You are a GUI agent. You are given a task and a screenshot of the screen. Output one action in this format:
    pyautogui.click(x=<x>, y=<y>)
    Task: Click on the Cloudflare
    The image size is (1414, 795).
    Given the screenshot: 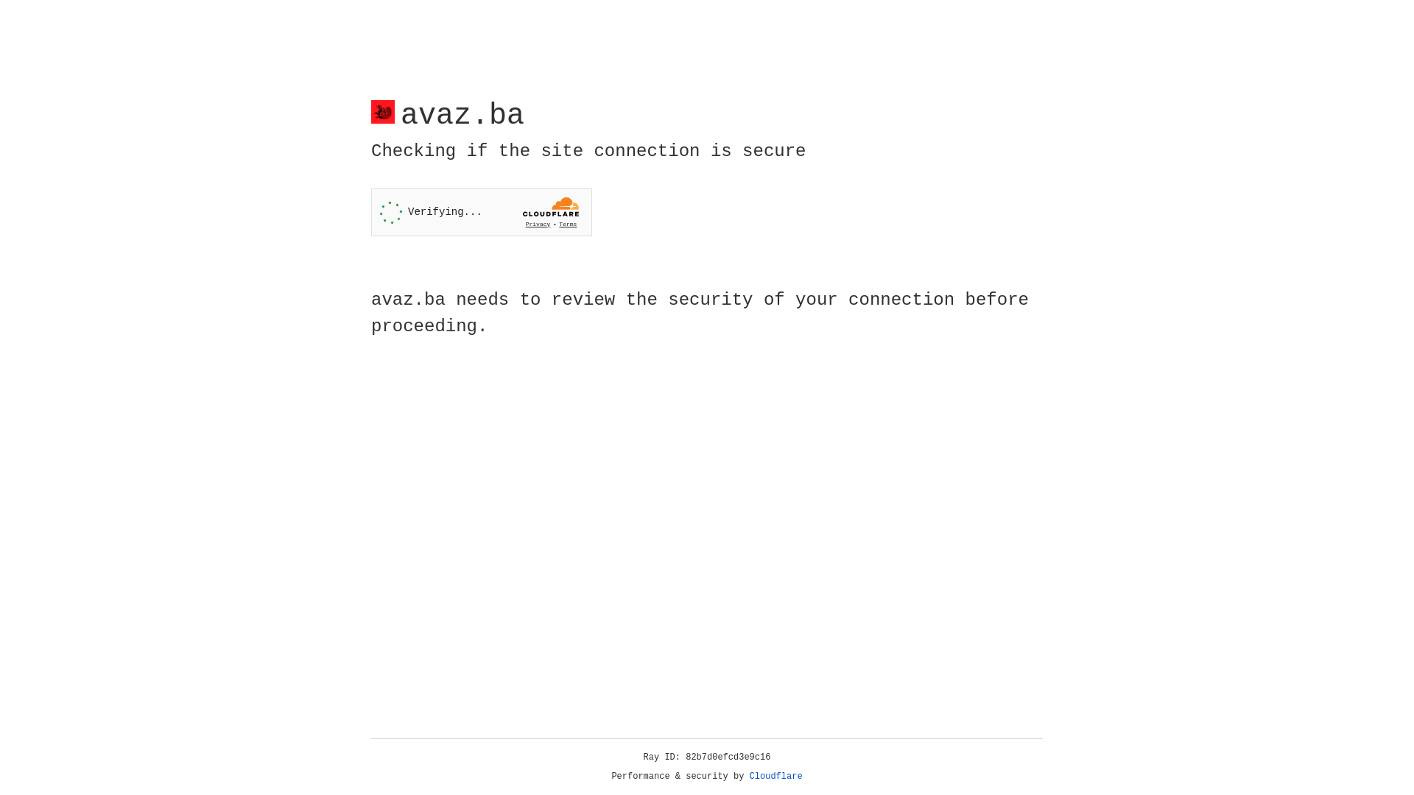 What is the action you would take?
    pyautogui.click(x=776, y=777)
    